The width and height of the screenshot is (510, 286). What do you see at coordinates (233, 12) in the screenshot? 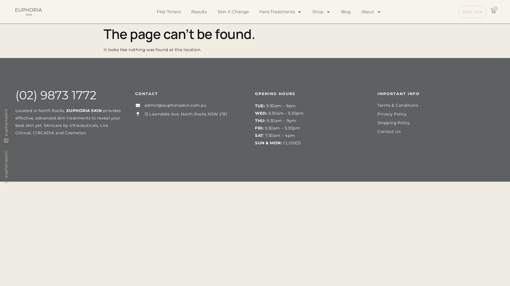
I see `Skin X-Change` at bounding box center [233, 12].